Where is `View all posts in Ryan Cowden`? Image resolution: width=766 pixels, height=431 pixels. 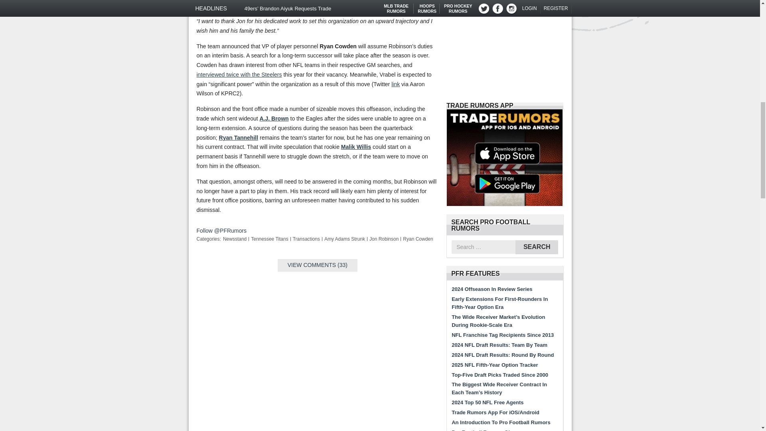
View all posts in Ryan Cowden is located at coordinates (417, 239).